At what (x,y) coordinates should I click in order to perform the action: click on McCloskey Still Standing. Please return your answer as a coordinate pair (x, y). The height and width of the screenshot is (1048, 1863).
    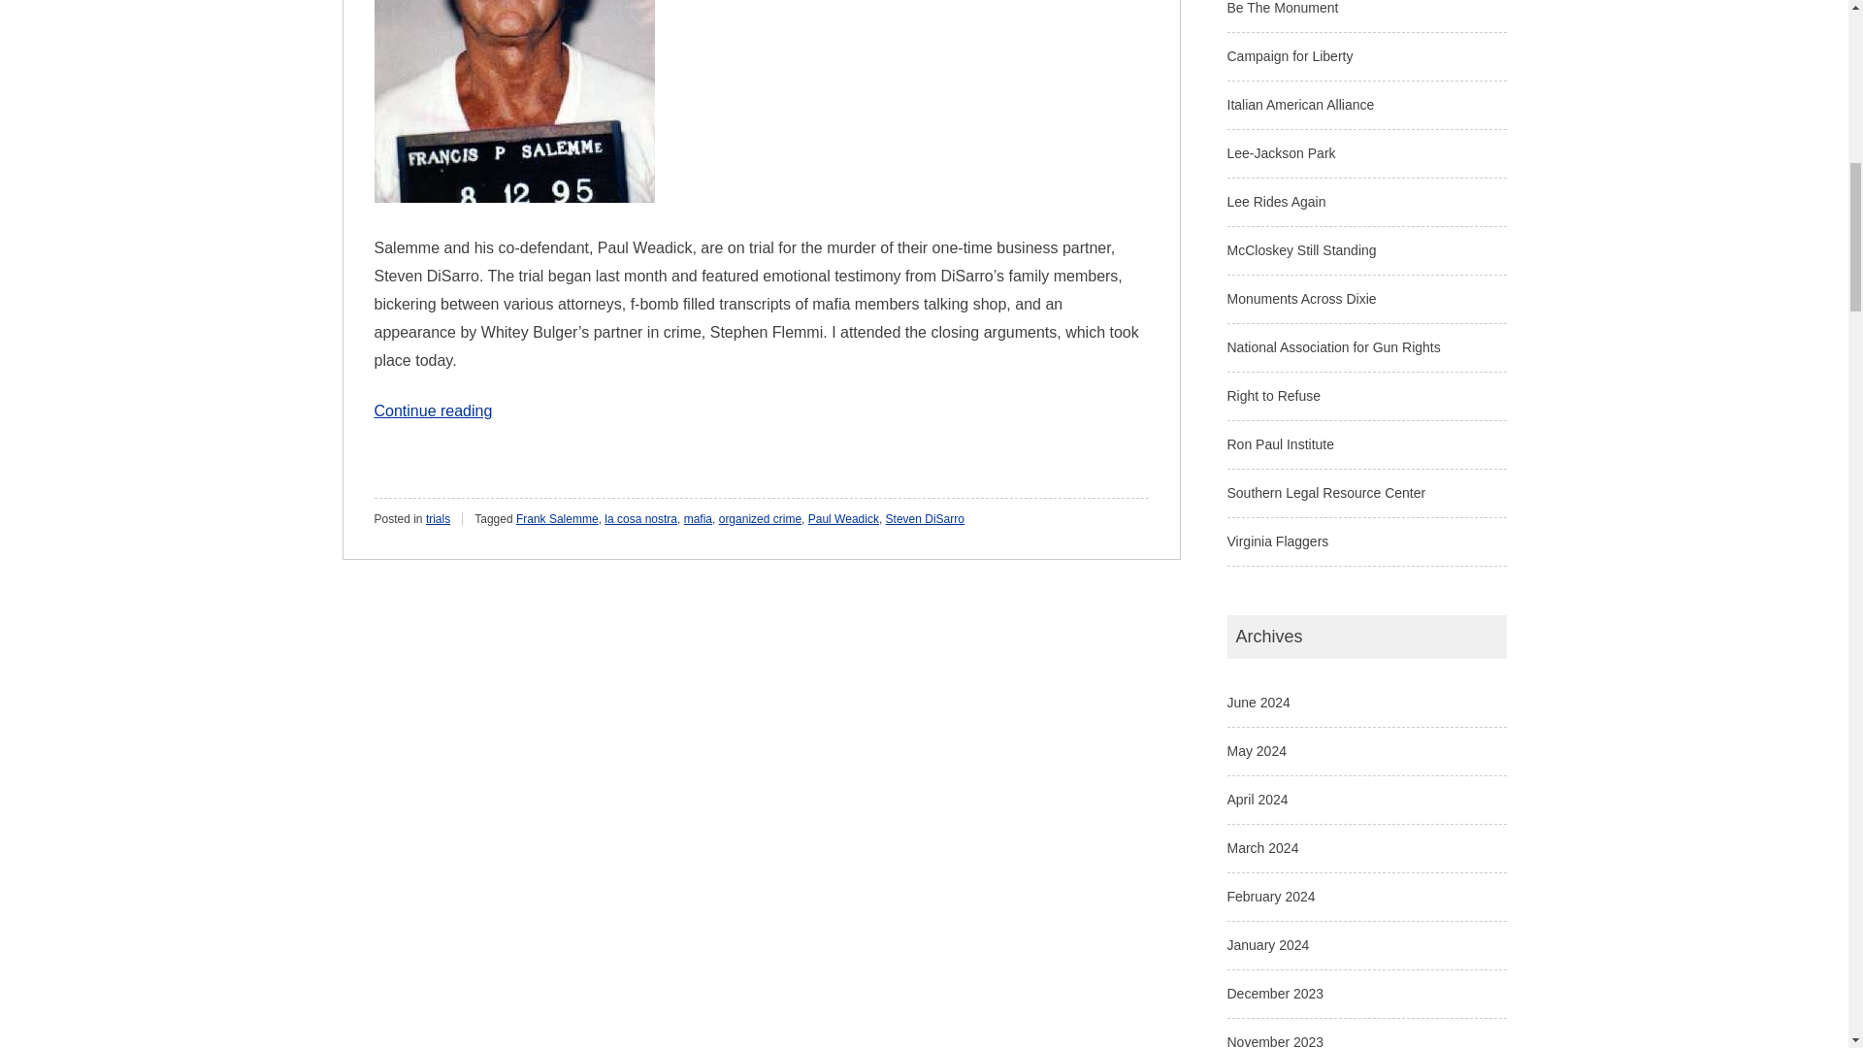
    Looking at the image, I should click on (1300, 249).